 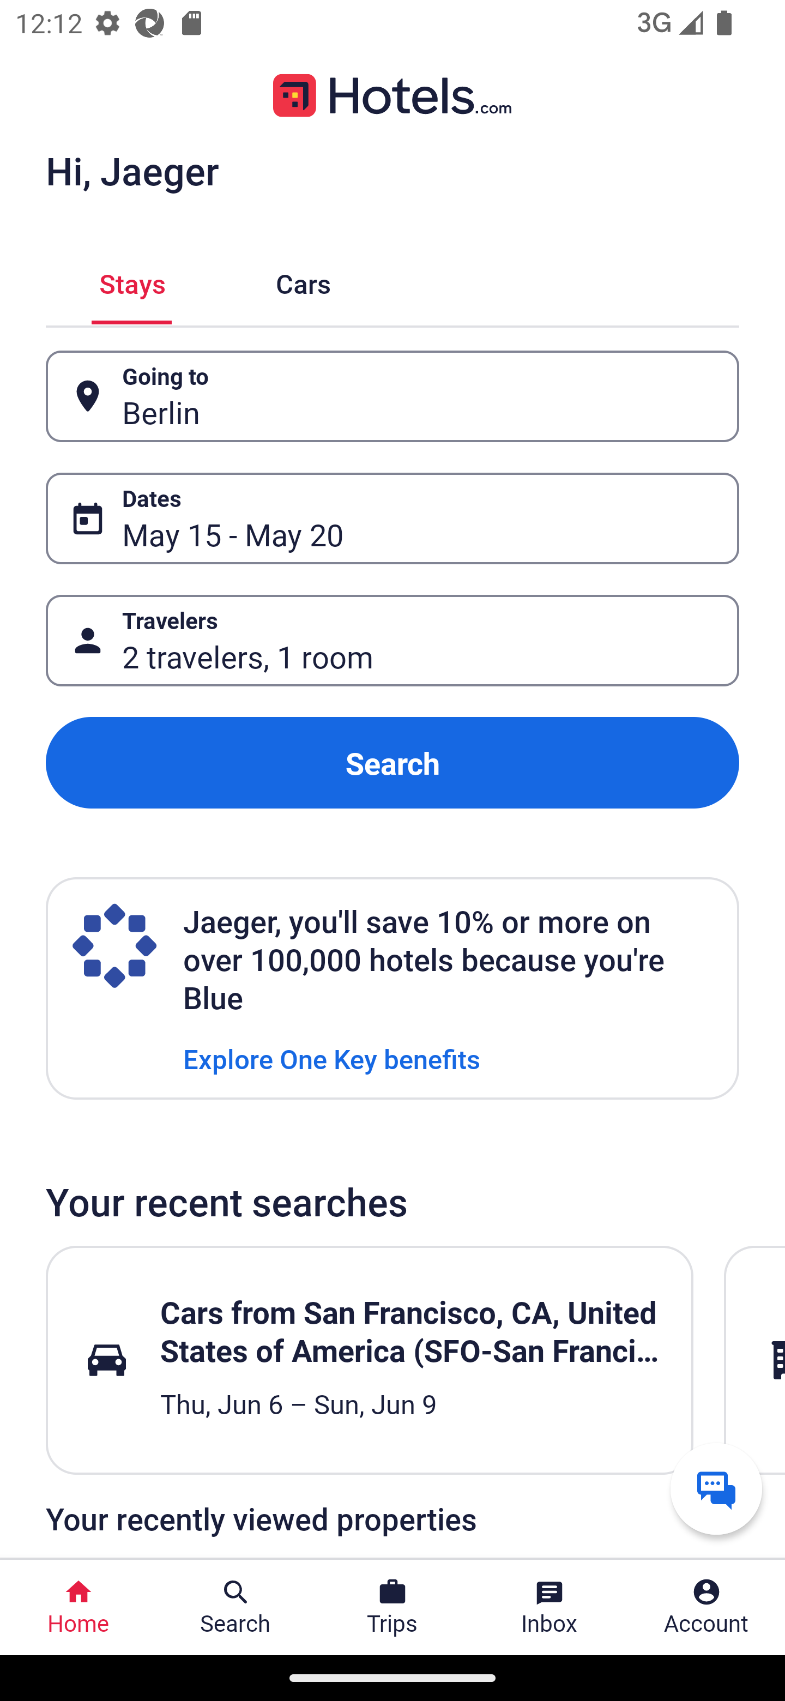 What do you see at coordinates (392, 396) in the screenshot?
I see `Going to Button Berlin` at bounding box center [392, 396].